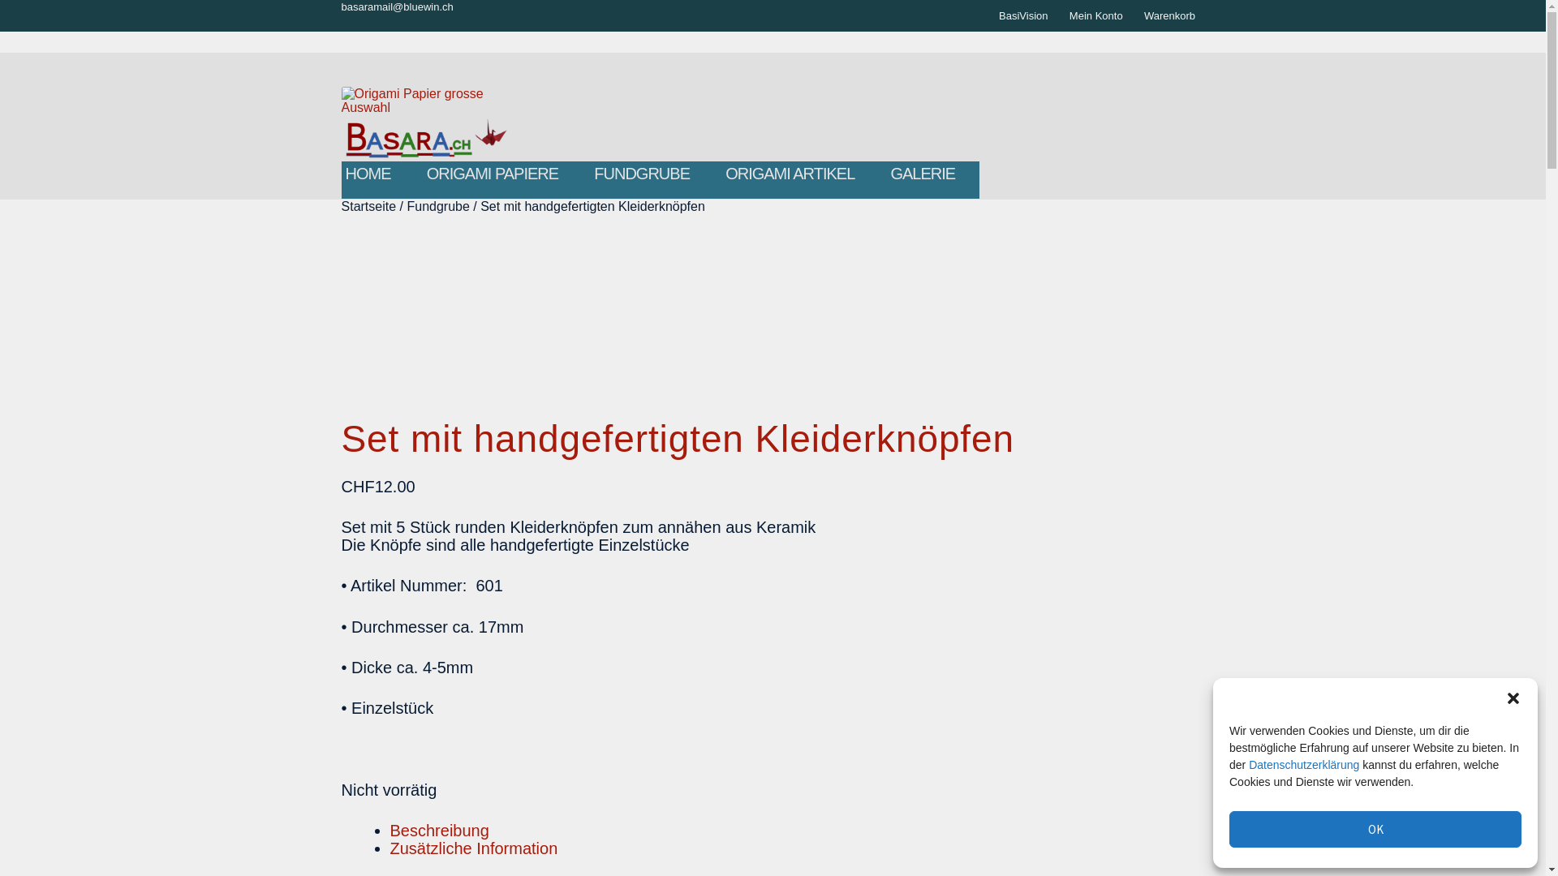 The height and width of the screenshot is (876, 1558). Describe the element at coordinates (1375, 829) in the screenshot. I see `OK` at that location.